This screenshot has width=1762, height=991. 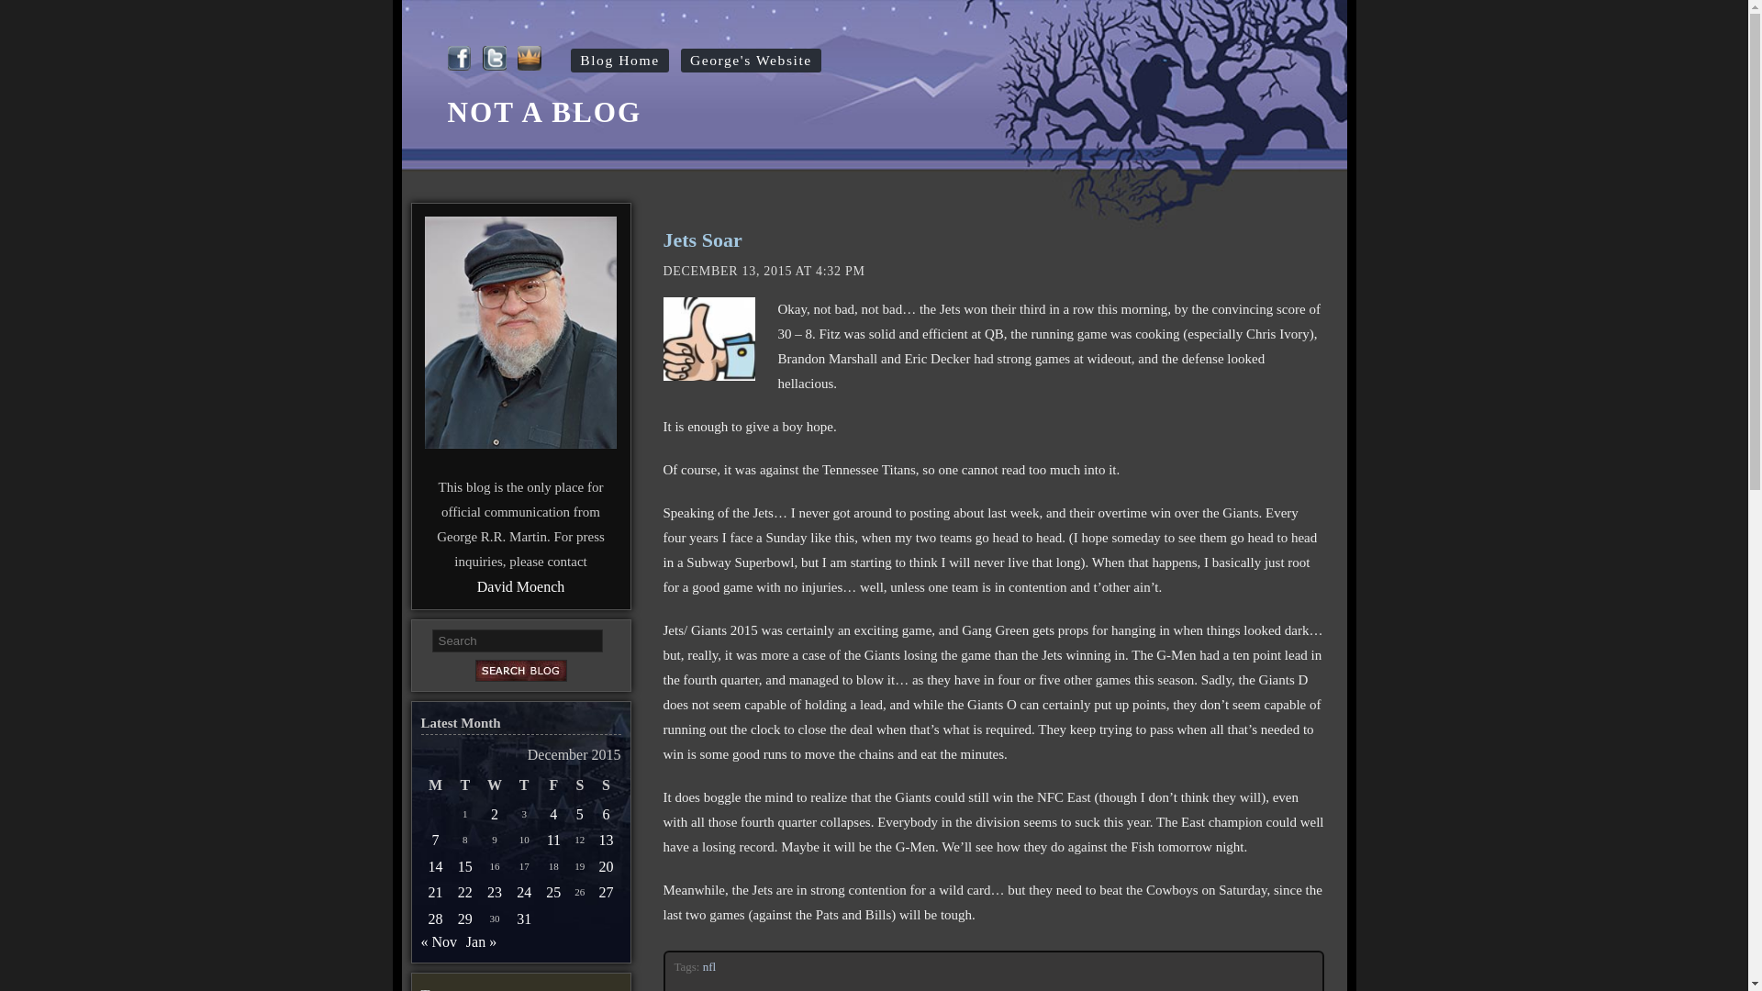 I want to click on 27, so click(x=606, y=892).